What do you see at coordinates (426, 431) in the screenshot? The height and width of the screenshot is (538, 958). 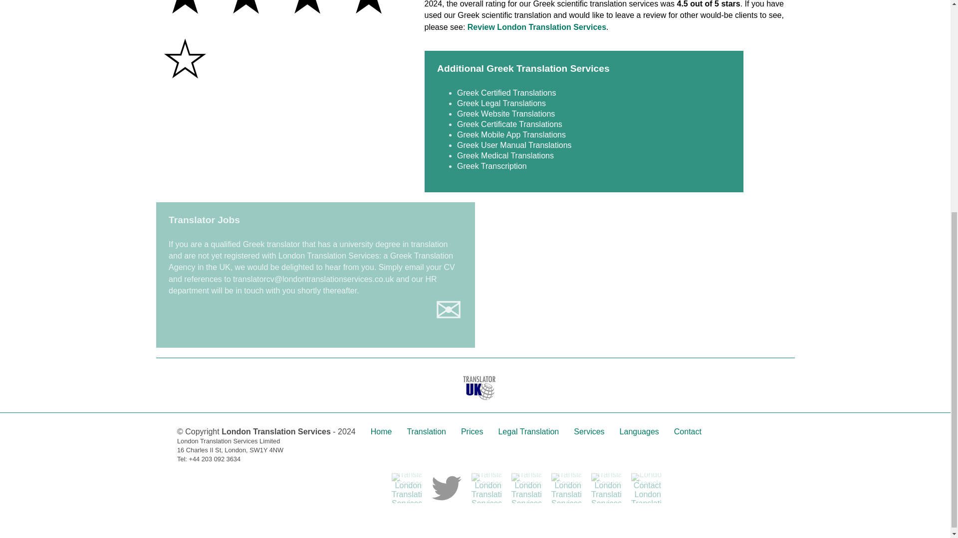 I see `Translation` at bounding box center [426, 431].